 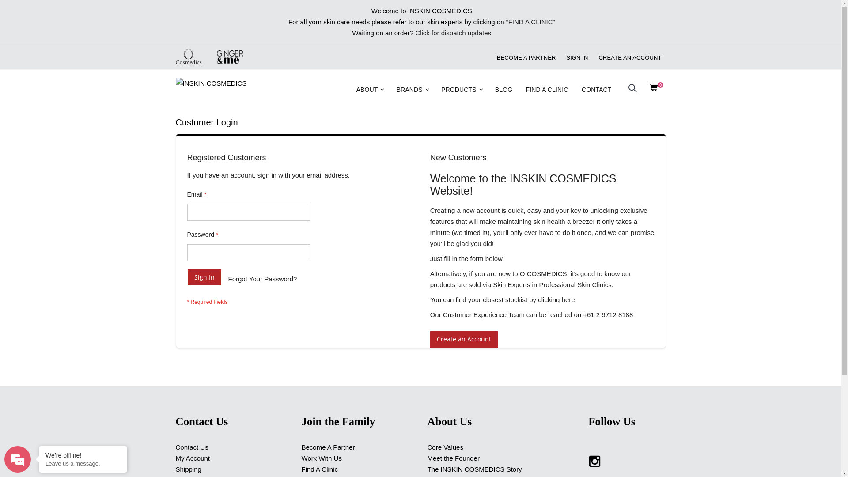 What do you see at coordinates (630, 57) in the screenshot?
I see `CREATE AN ACCOUNT` at bounding box center [630, 57].